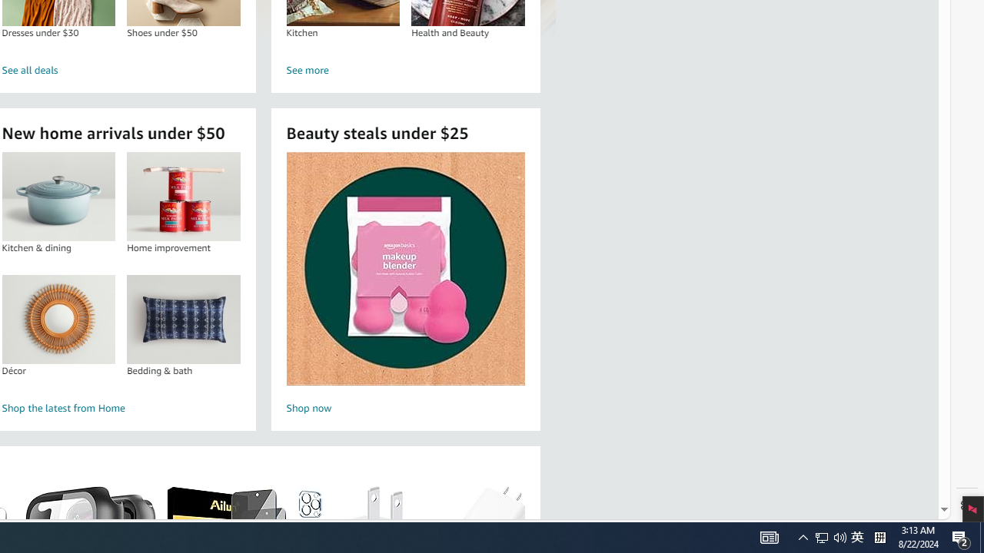  Describe the element at coordinates (183, 319) in the screenshot. I see `Bedding & bath` at that location.